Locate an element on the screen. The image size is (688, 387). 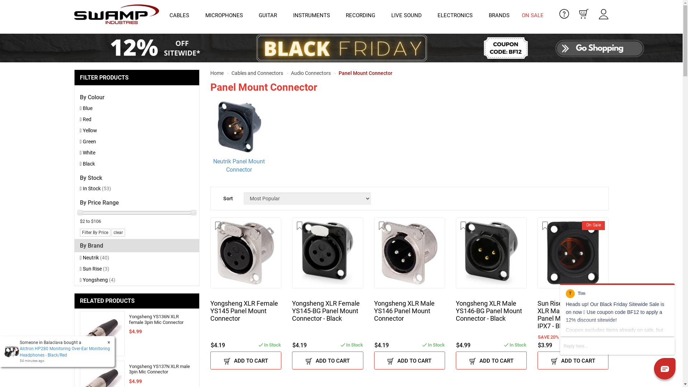
BRANDS is located at coordinates (499, 16).